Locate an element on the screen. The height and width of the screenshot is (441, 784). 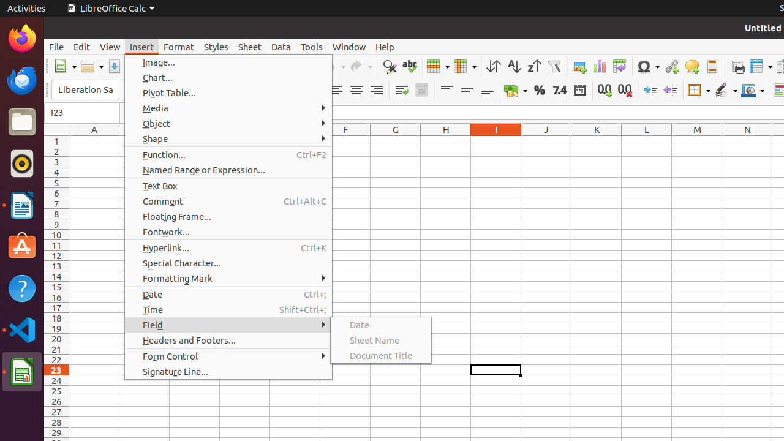
Currency is located at coordinates (516, 91).